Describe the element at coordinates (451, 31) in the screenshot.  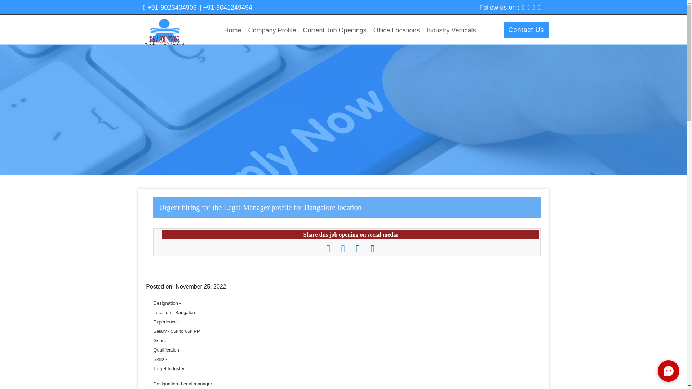
I see `Industry Verticals` at that location.